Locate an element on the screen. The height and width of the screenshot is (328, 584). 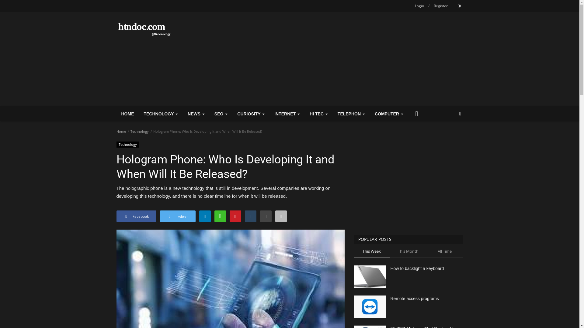
TECHNOLOGY is located at coordinates (161, 114).